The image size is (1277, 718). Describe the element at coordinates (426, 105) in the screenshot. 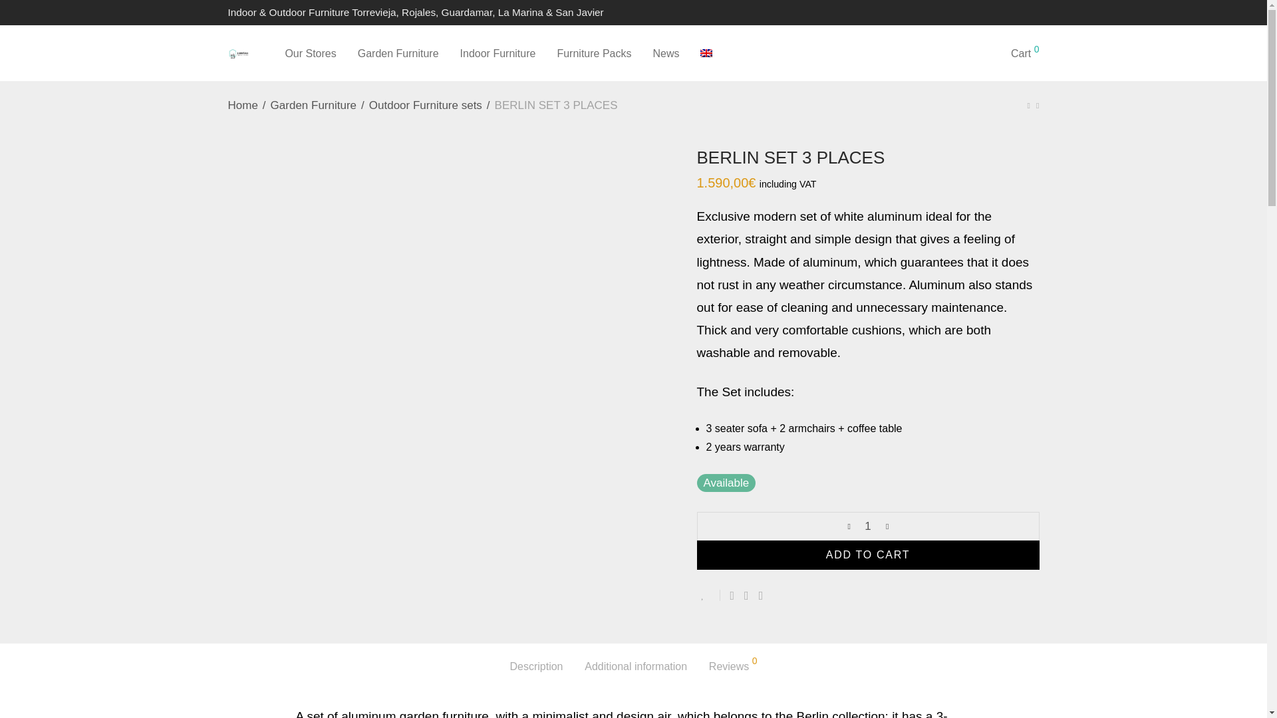

I see `Outdoor Furniture sets` at that location.